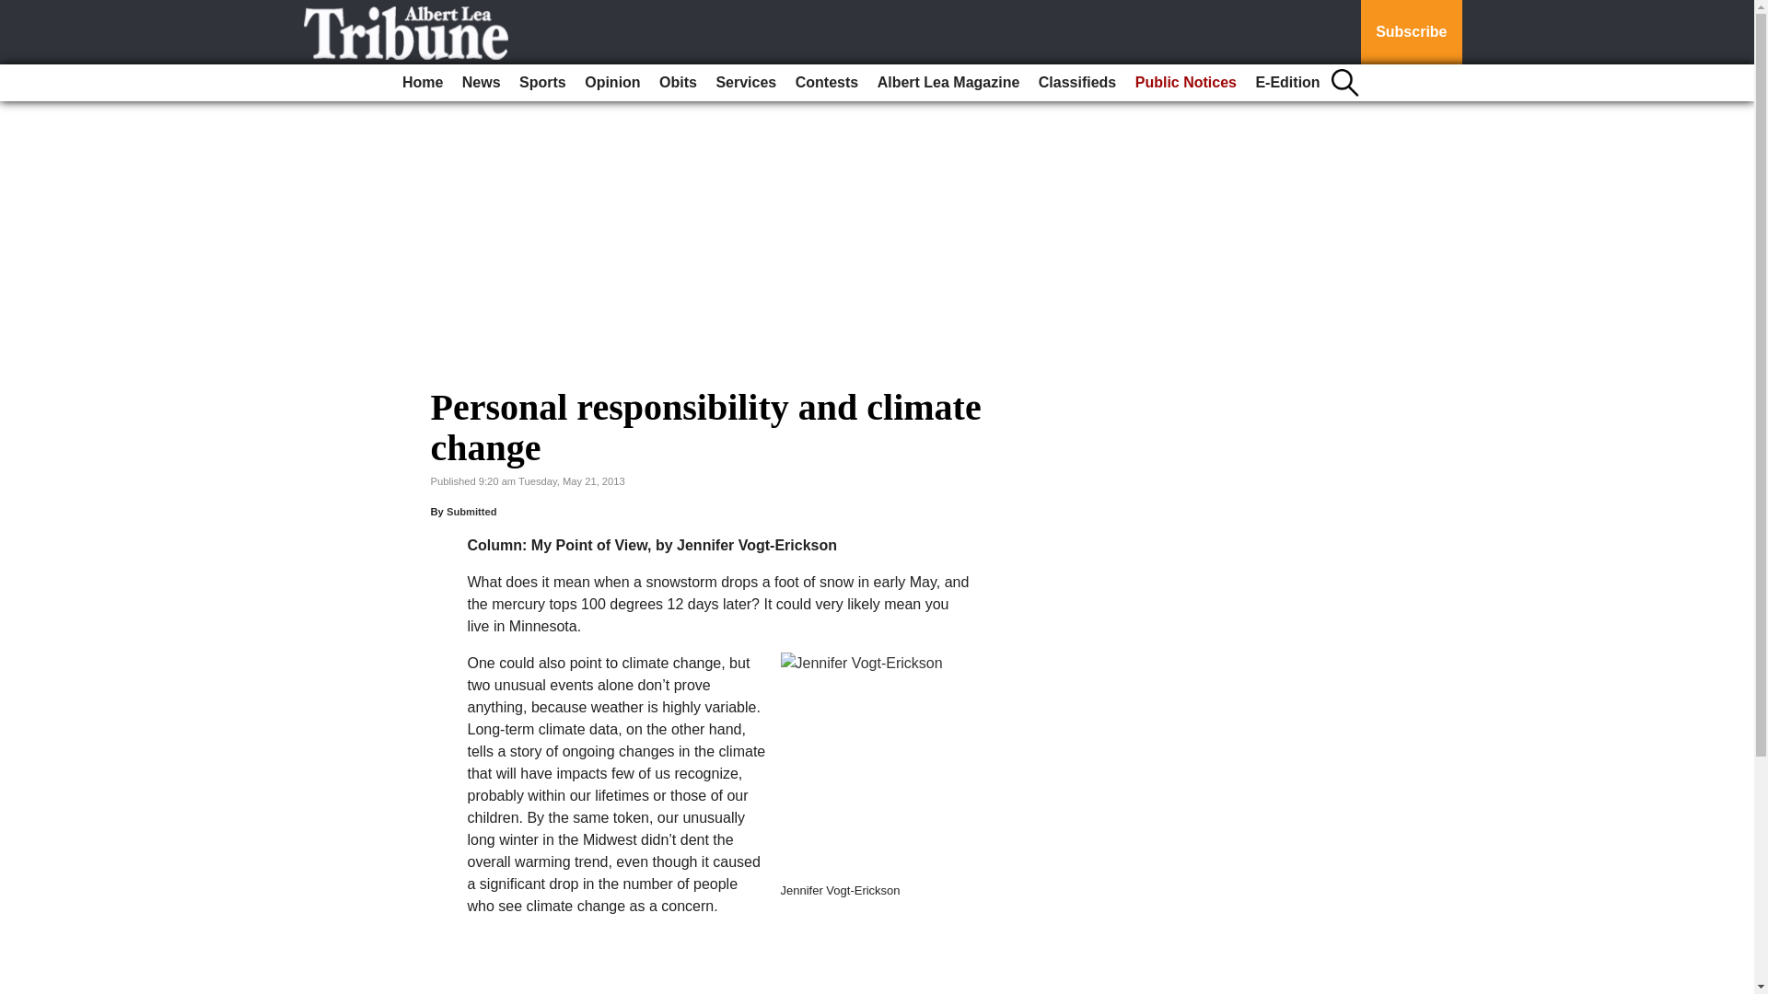 The width and height of the screenshot is (1768, 994). Describe the element at coordinates (481, 83) in the screenshot. I see `News` at that location.